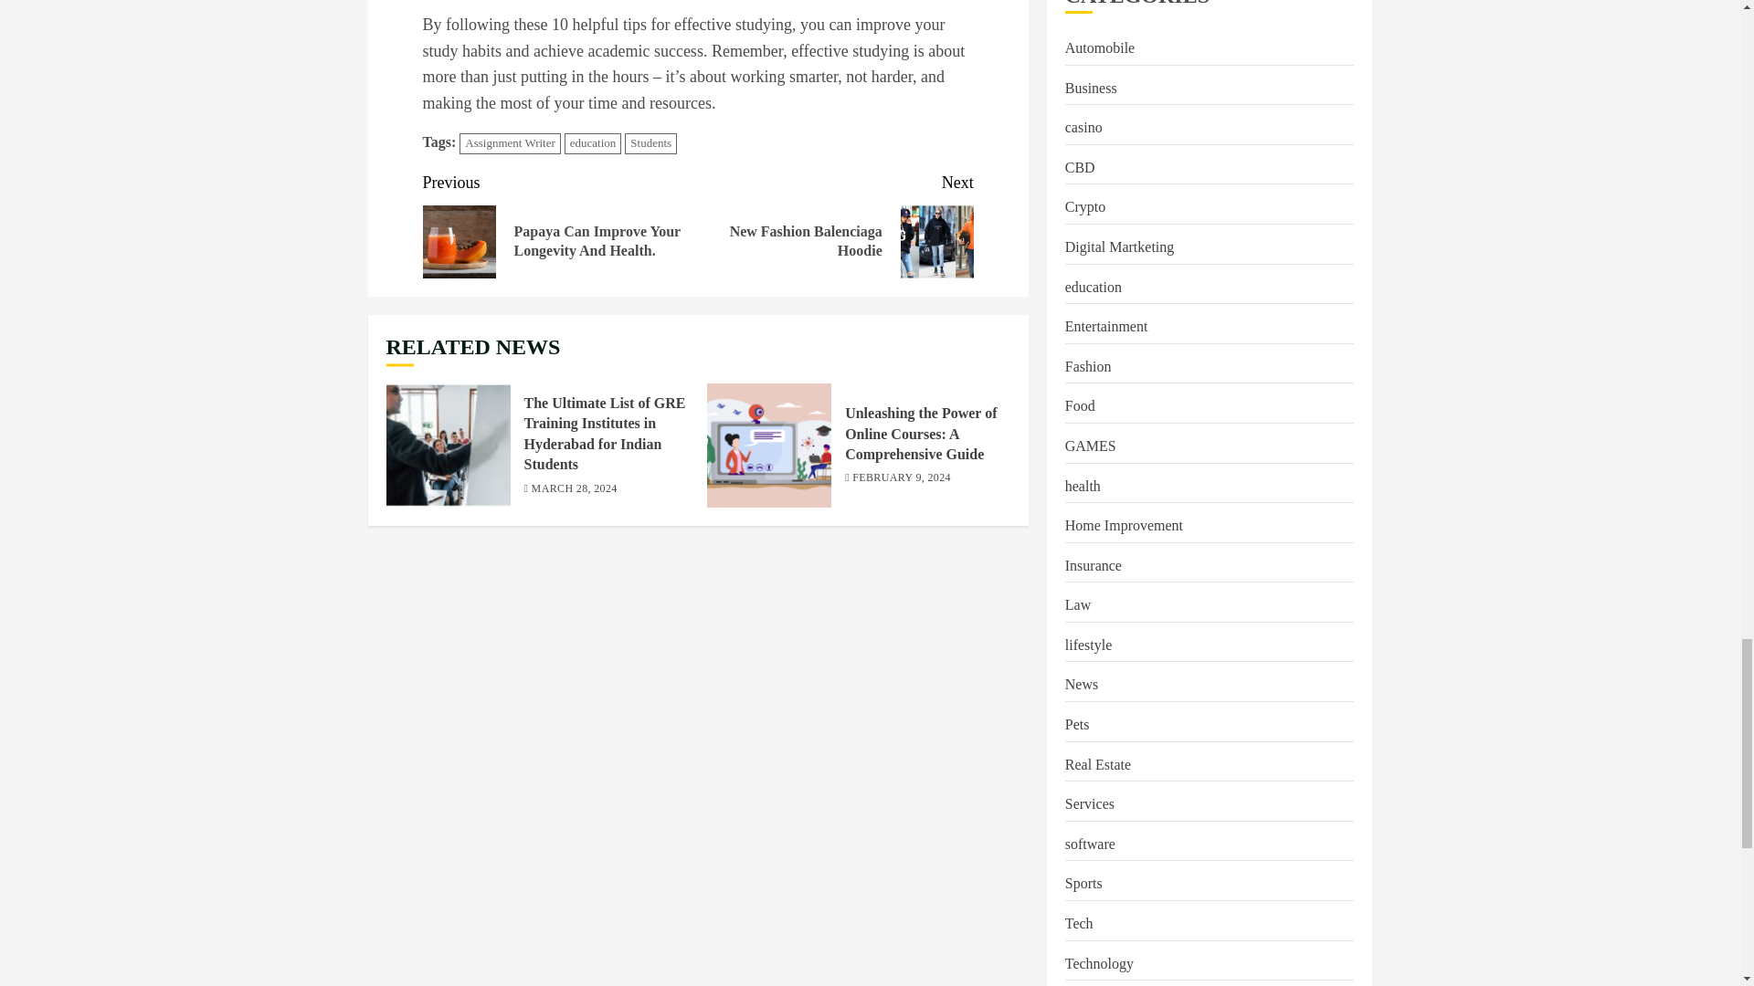 The width and height of the screenshot is (1754, 986). I want to click on Students, so click(650, 142).